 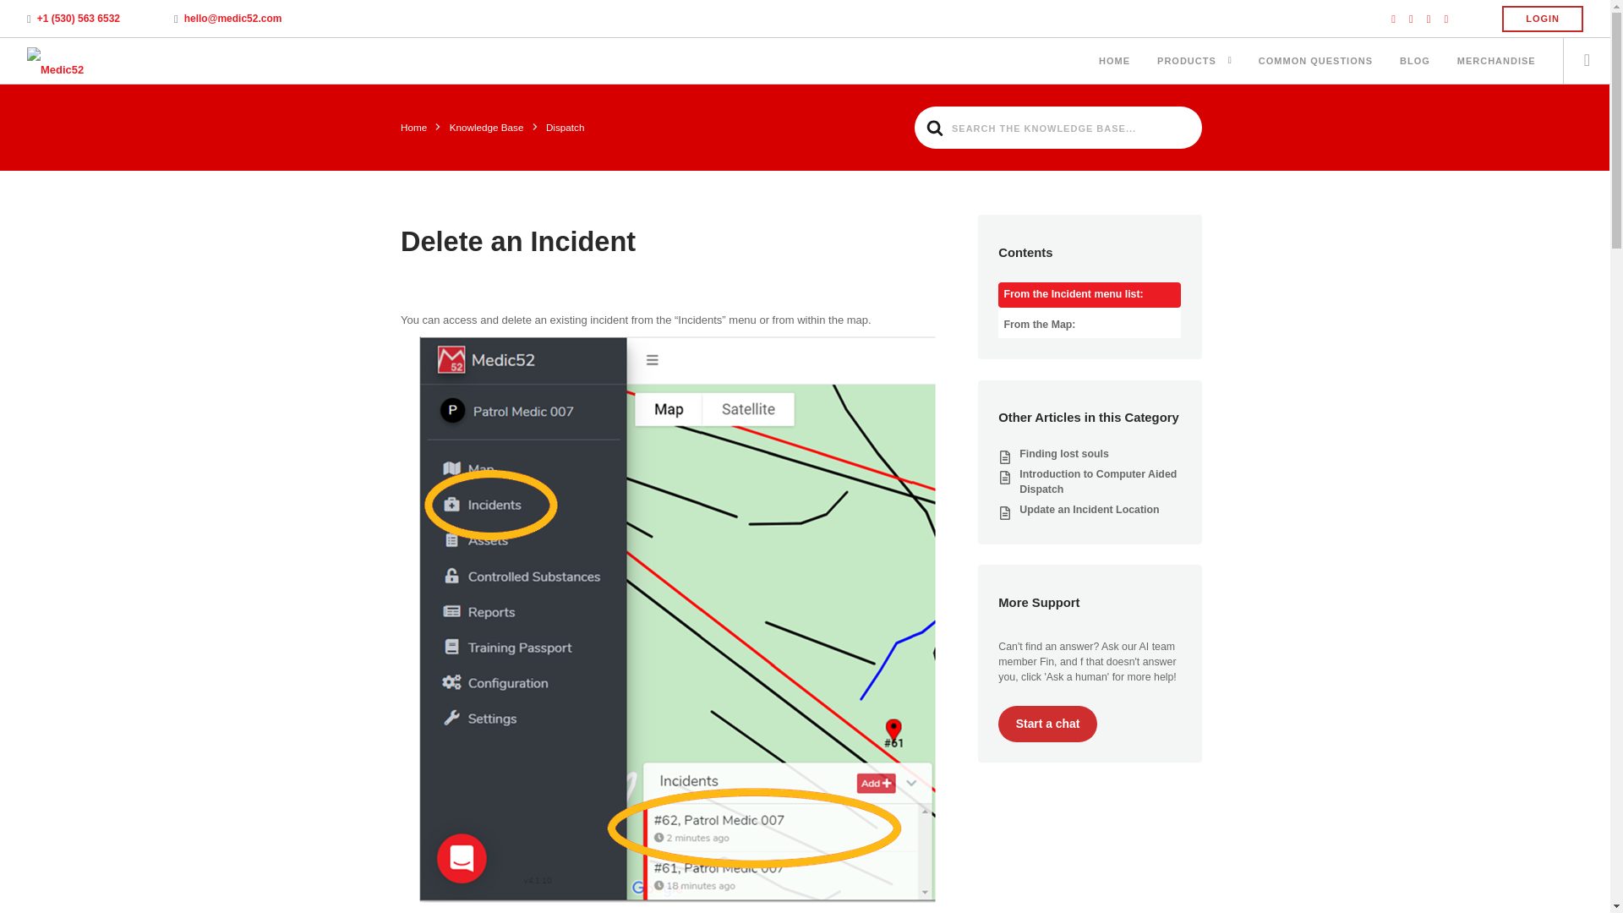 I want to click on From the Map:, so click(x=1089, y=325).